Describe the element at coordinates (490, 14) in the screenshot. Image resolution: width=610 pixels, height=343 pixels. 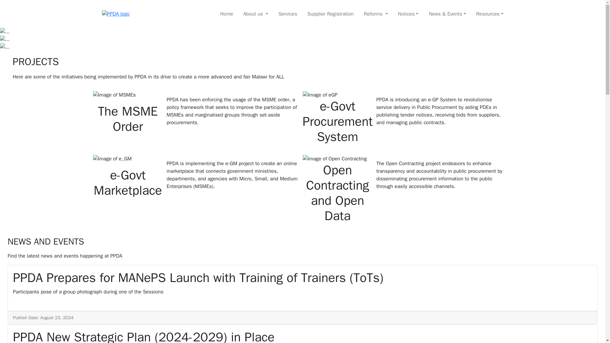
I see `Resources` at that location.